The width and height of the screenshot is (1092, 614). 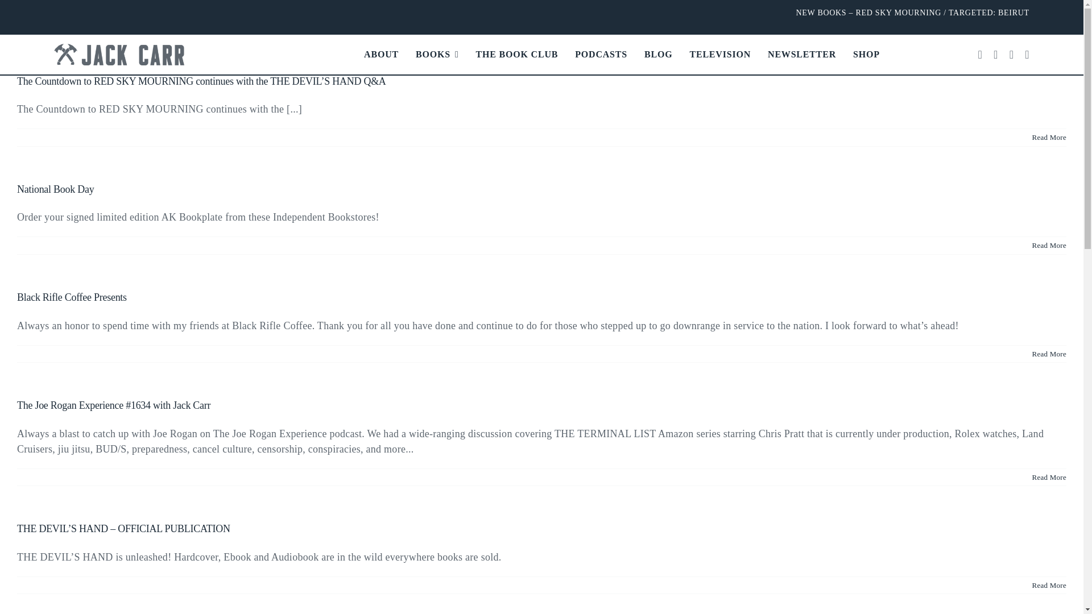 I want to click on National Book Day, so click(x=56, y=189).